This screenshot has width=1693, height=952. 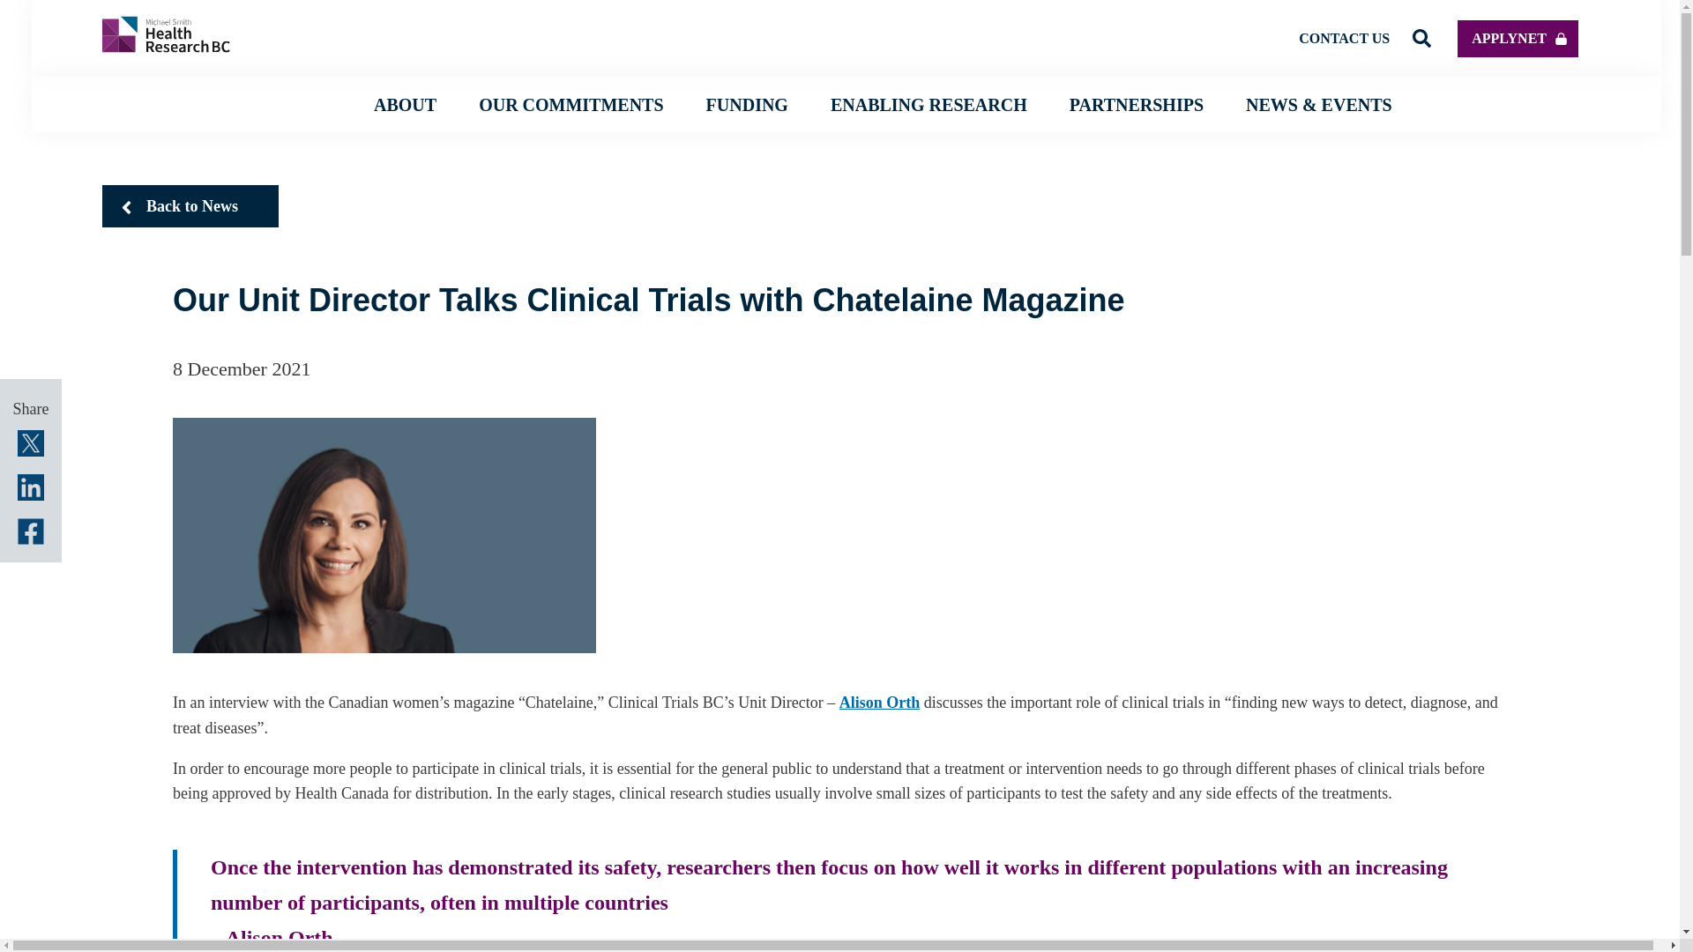 What do you see at coordinates (747, 104) in the screenshot?
I see `FUNDING` at bounding box center [747, 104].